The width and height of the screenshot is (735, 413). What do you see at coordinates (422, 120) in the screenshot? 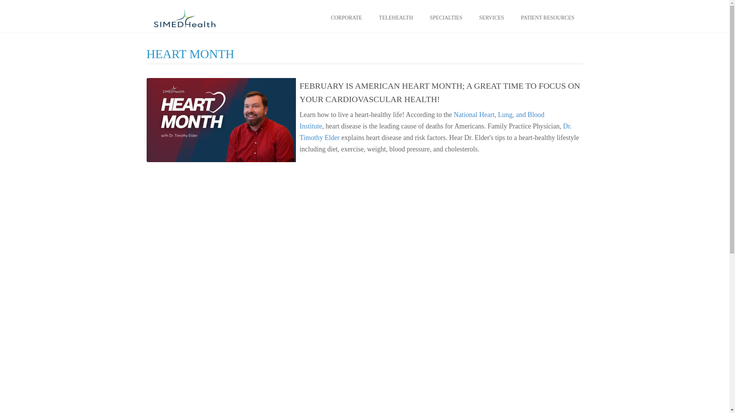
I see `National Heart, Lung, and Blood Institute` at bounding box center [422, 120].